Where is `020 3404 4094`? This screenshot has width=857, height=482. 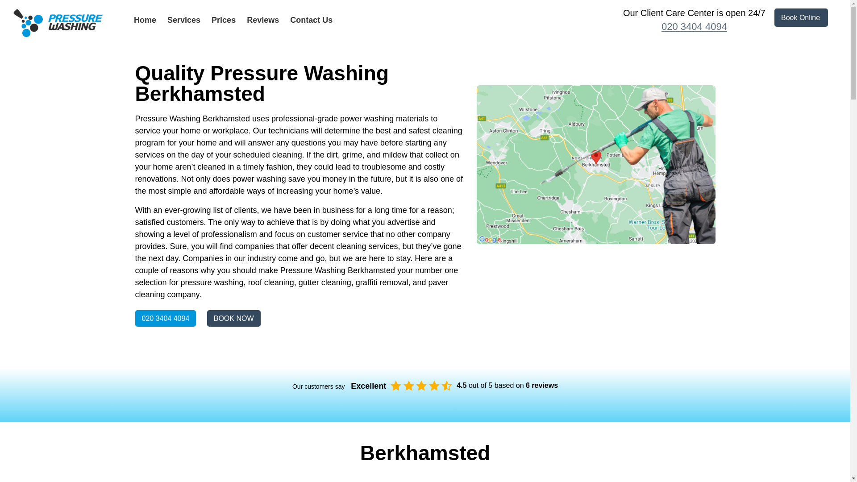 020 3404 4094 is located at coordinates (165, 319).